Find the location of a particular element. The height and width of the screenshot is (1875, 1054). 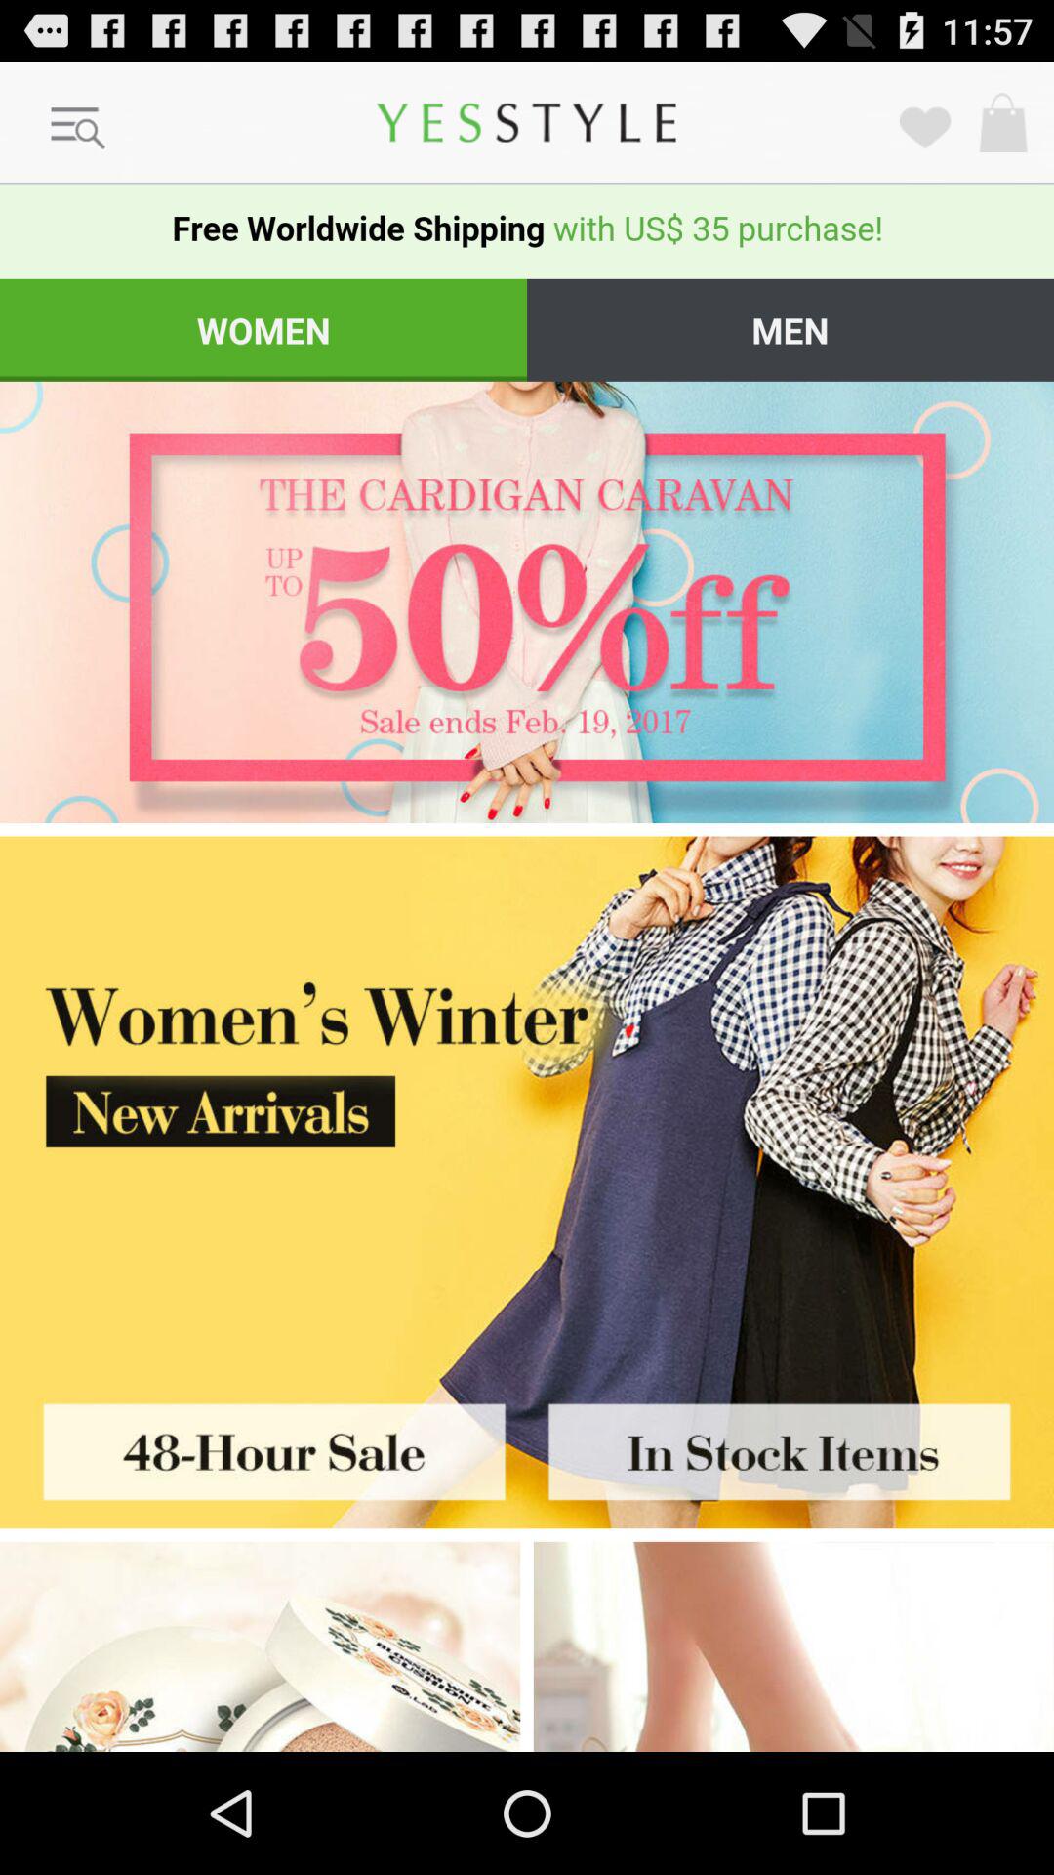

advertisement area is located at coordinates (793, 1646).